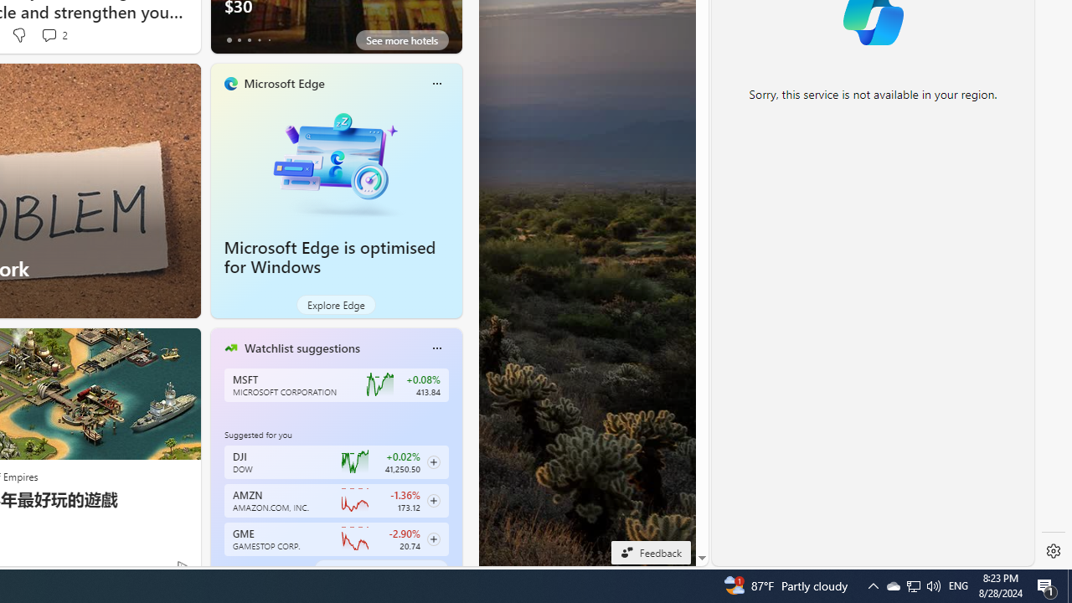  What do you see at coordinates (1054, 551) in the screenshot?
I see `Settings` at bounding box center [1054, 551].